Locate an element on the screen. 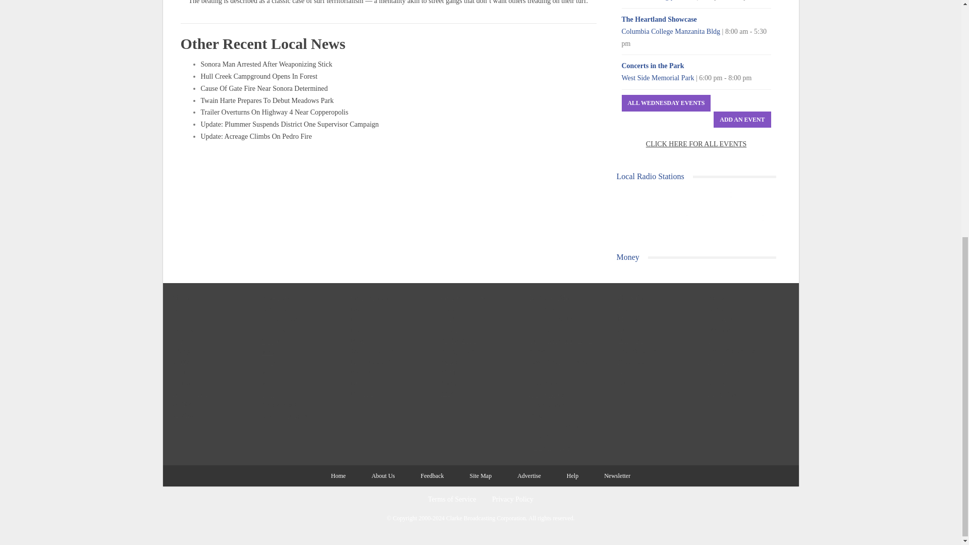  Add An Event is located at coordinates (742, 120).